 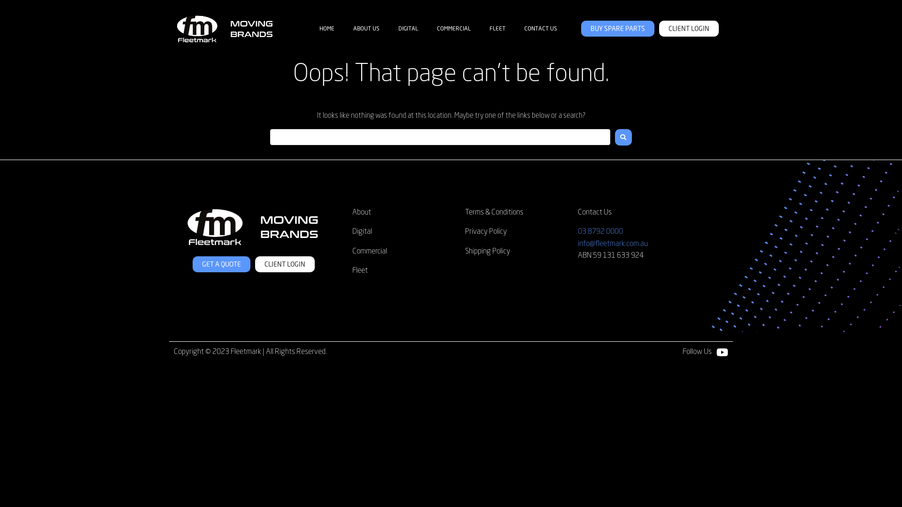 I want to click on Digital, so click(x=362, y=232).